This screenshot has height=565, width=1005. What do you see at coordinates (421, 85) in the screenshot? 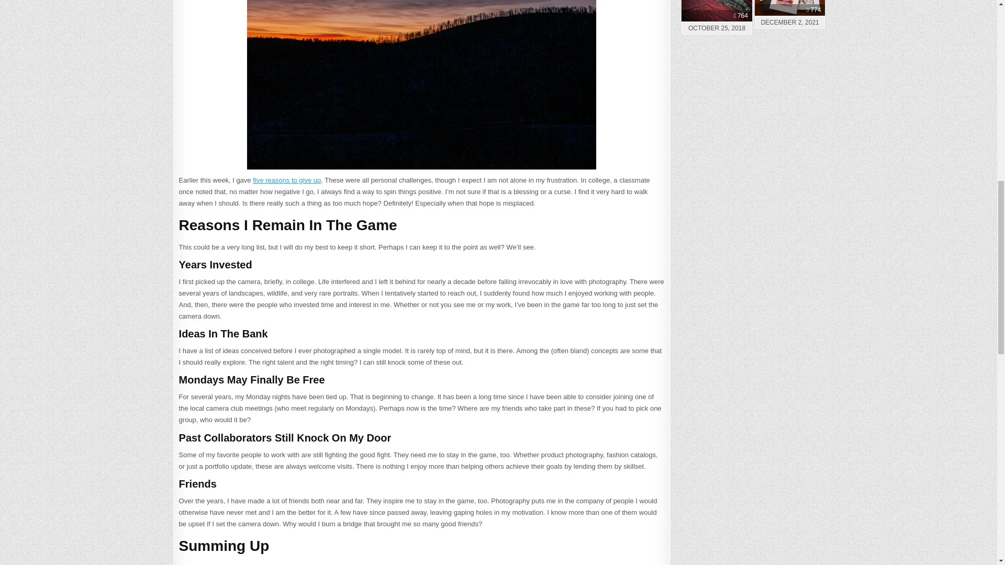
I see `Five Reasons to Stay In The Game` at bounding box center [421, 85].